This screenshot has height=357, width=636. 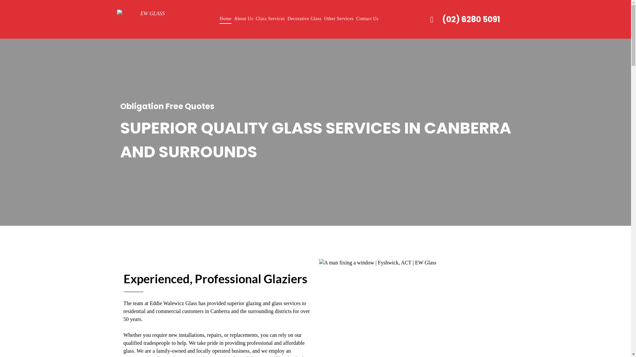 I want to click on Contact Us, so click(x=367, y=19).